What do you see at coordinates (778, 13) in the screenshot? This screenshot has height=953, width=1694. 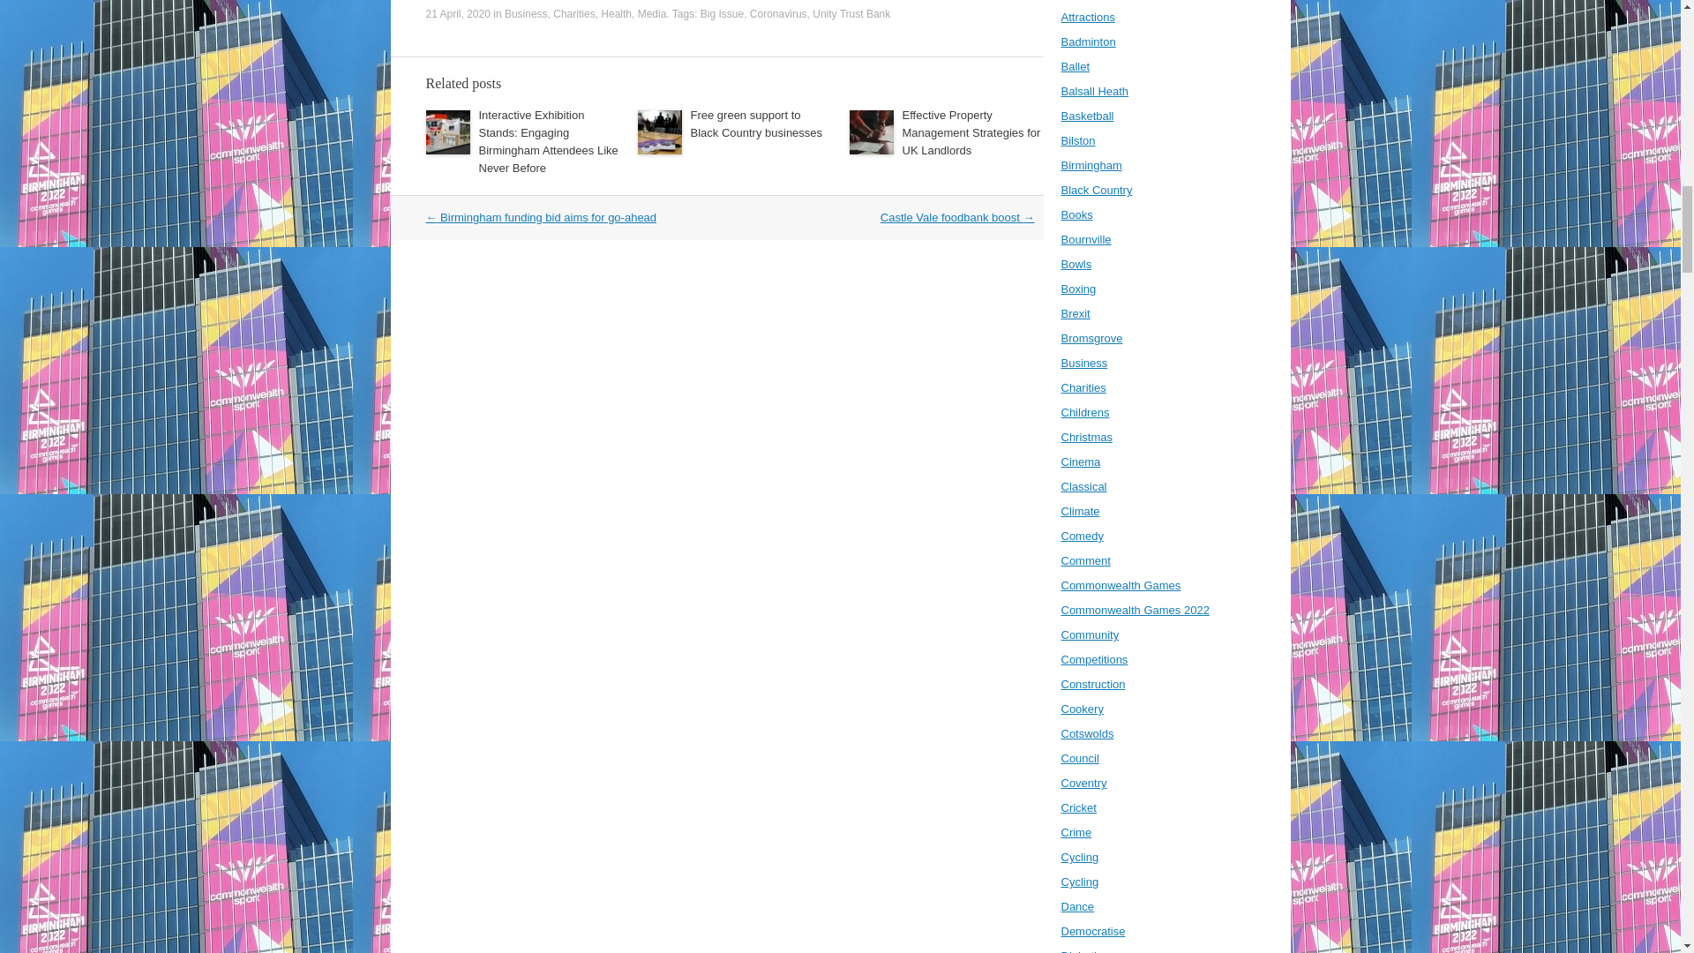 I see `Coronavirus` at bounding box center [778, 13].